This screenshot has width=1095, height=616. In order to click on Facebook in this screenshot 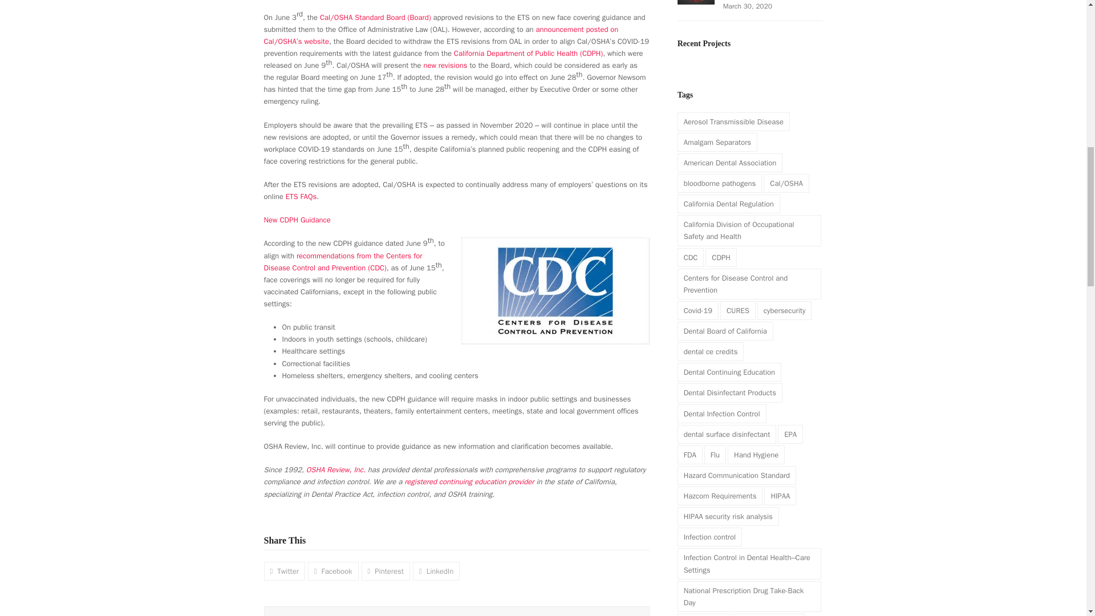, I will do `click(333, 571)`.